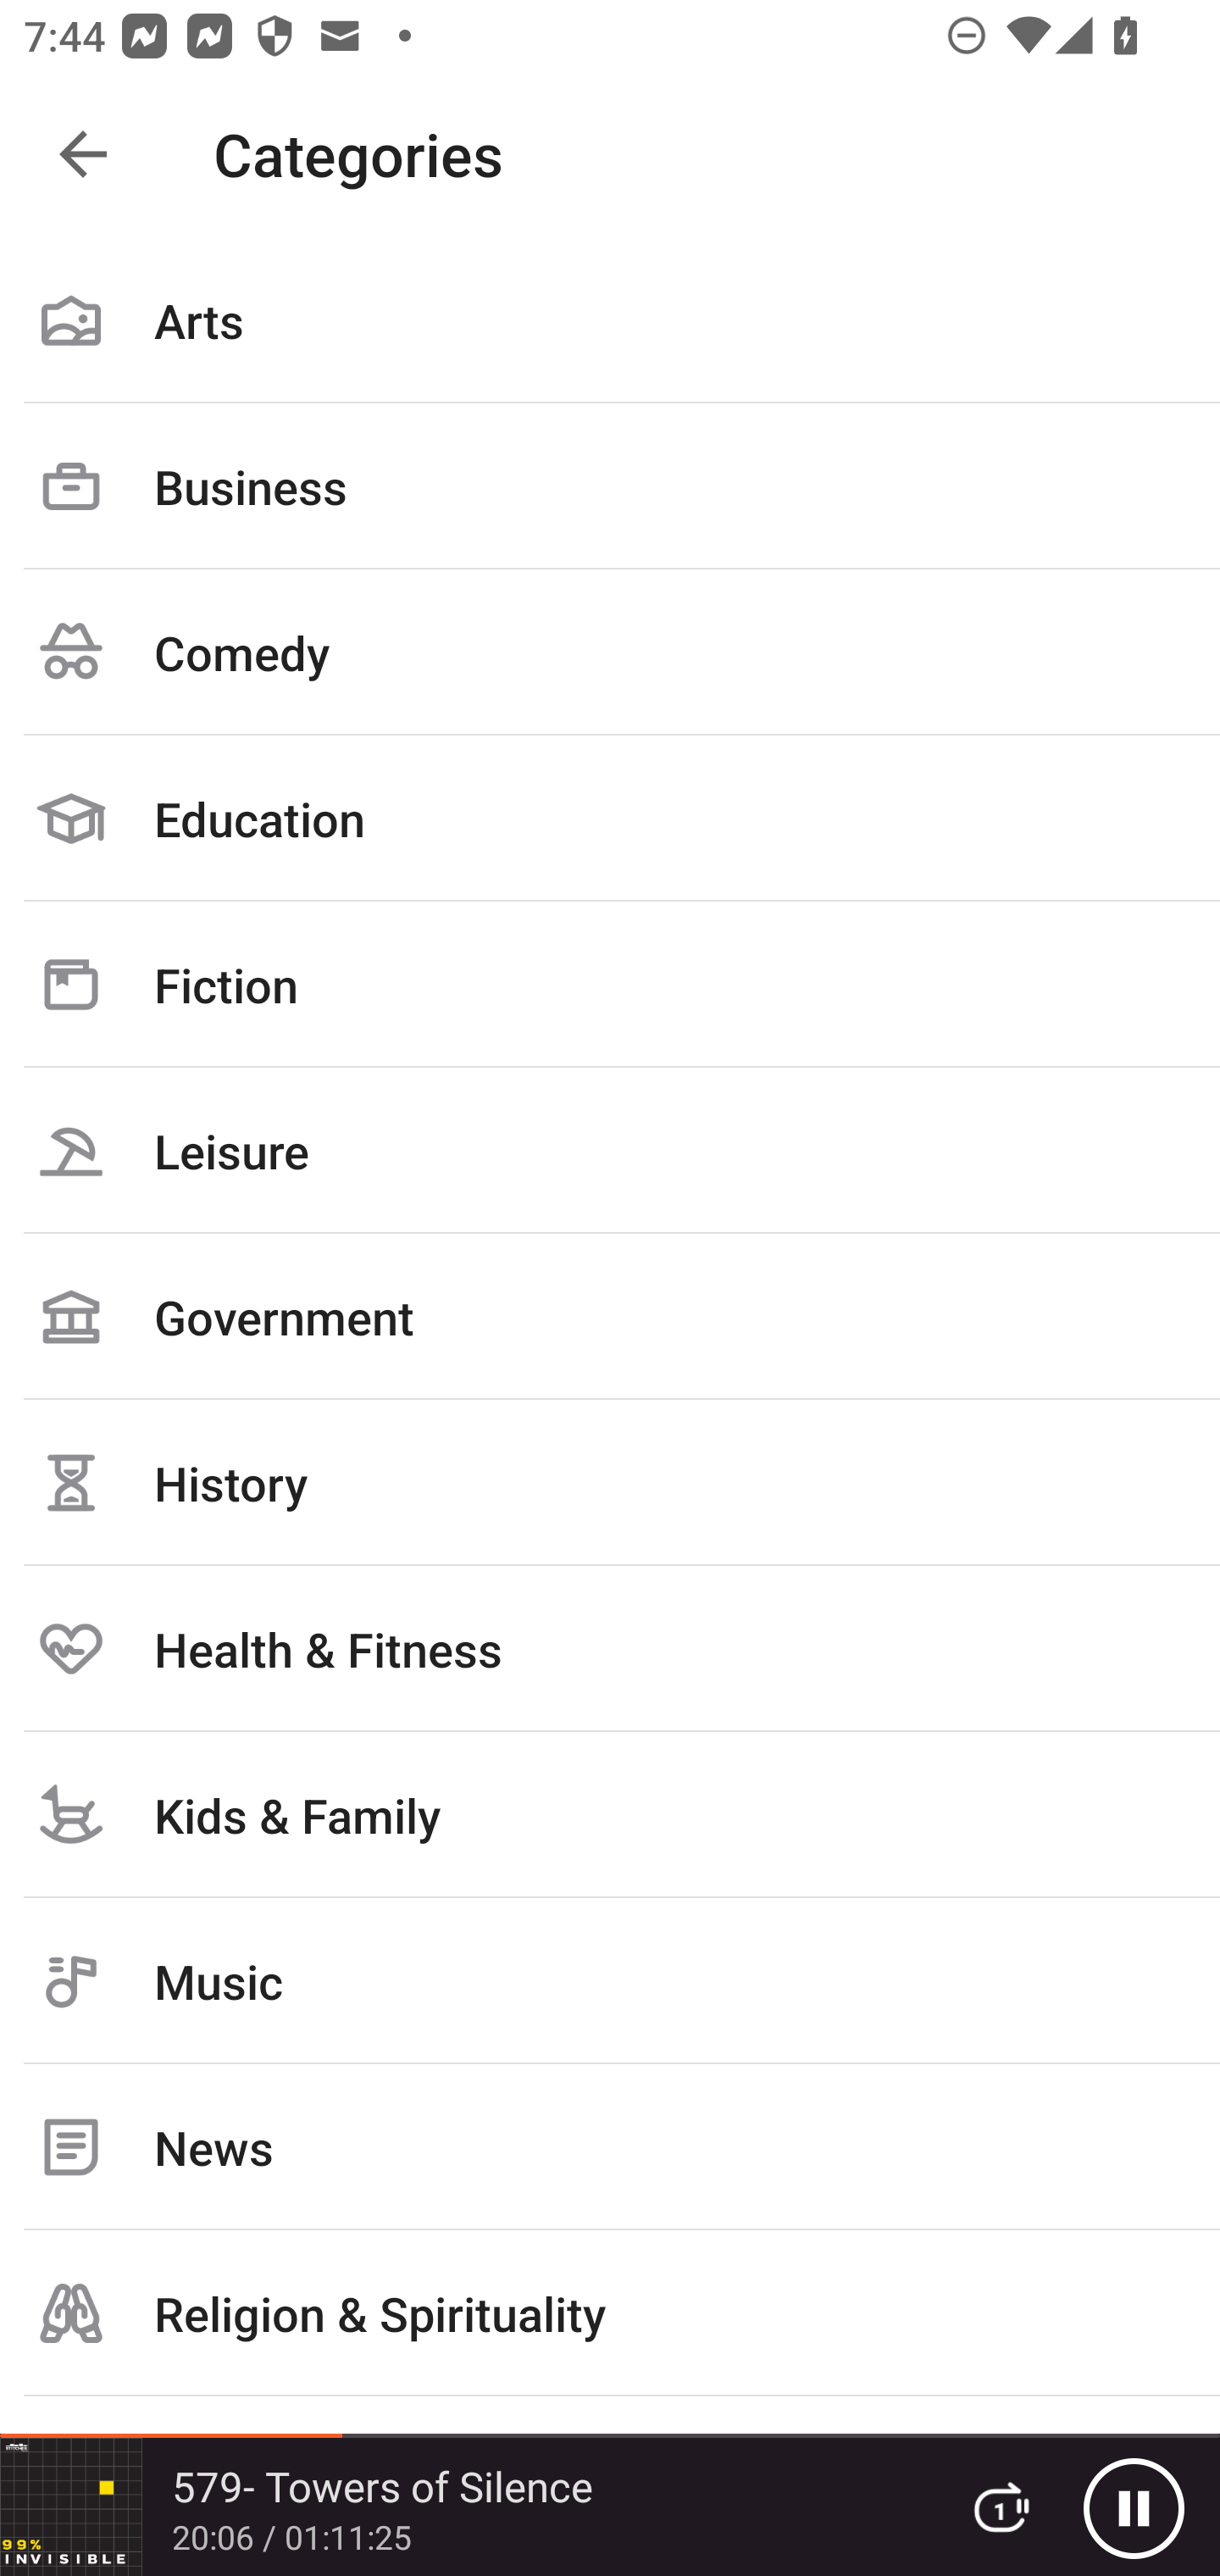 This screenshot has width=1220, height=2576. I want to click on History, so click(610, 1482).